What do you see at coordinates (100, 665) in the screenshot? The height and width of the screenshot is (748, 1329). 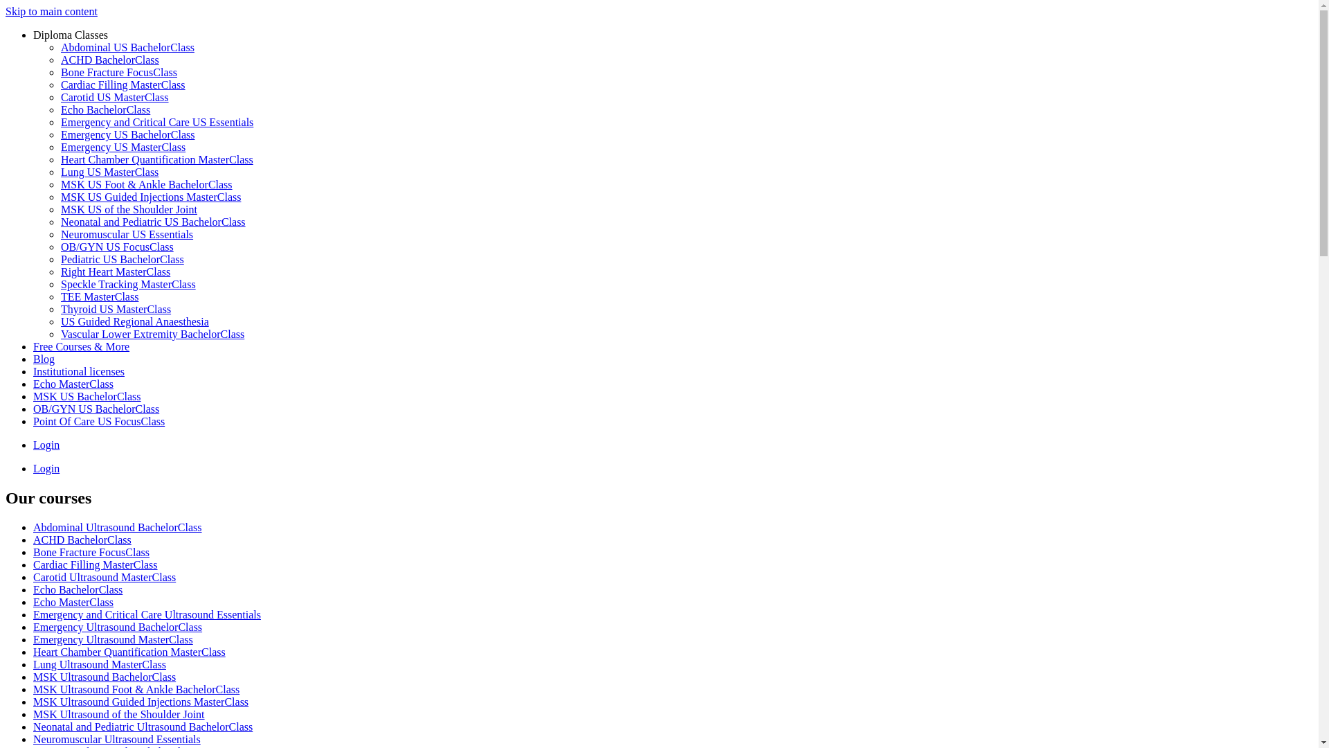 I see `Lung Ultrasound MasterClass` at bounding box center [100, 665].